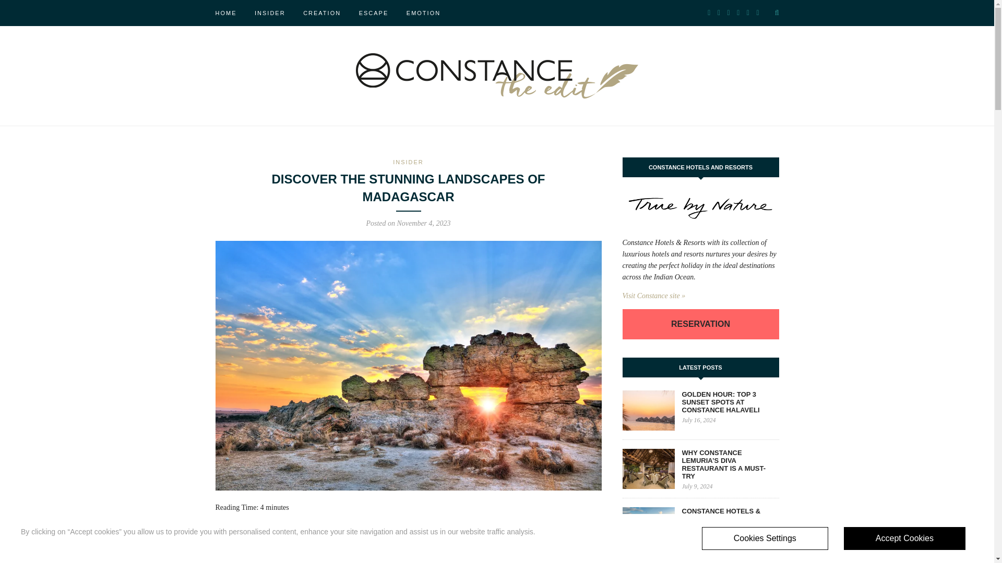 The image size is (1002, 563). I want to click on INSIDER, so click(270, 13).